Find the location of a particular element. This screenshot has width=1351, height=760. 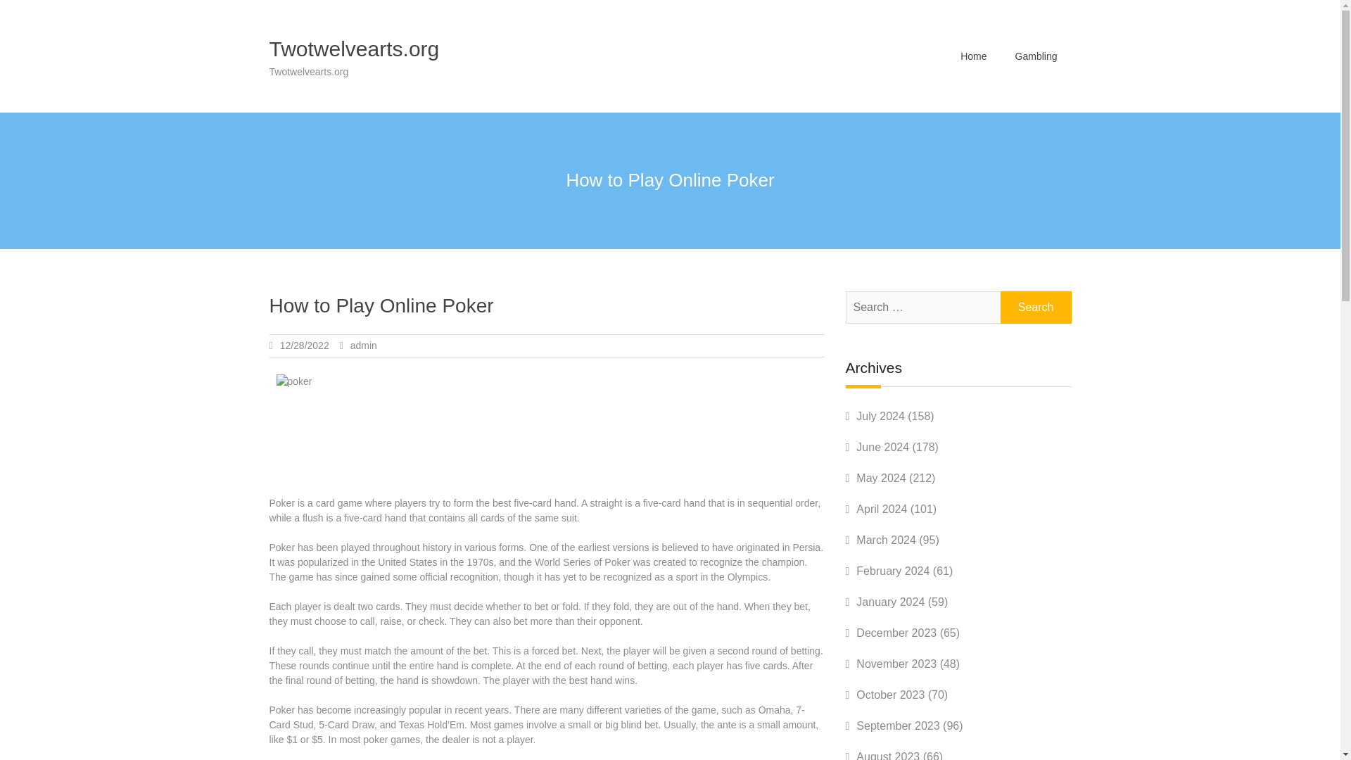

Home is located at coordinates (974, 56).